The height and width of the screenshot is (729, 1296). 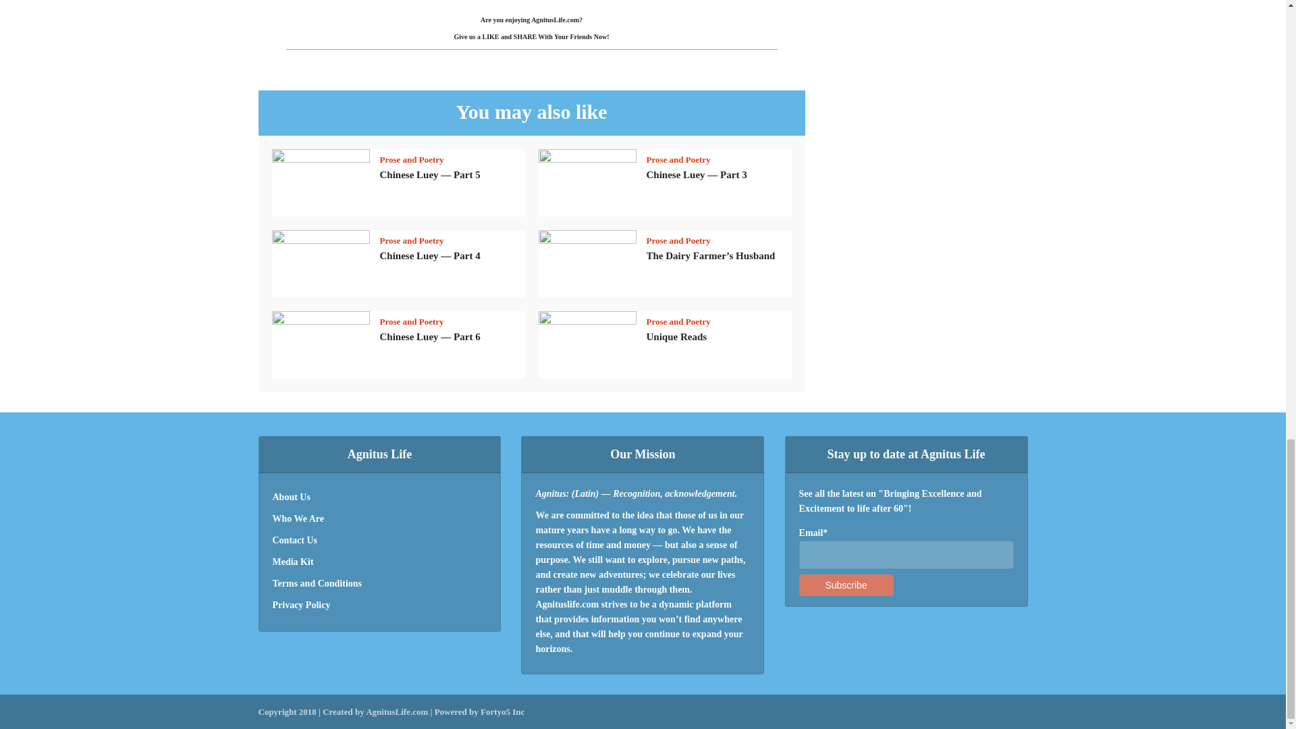 I want to click on Prose and Poetry, so click(x=678, y=159).